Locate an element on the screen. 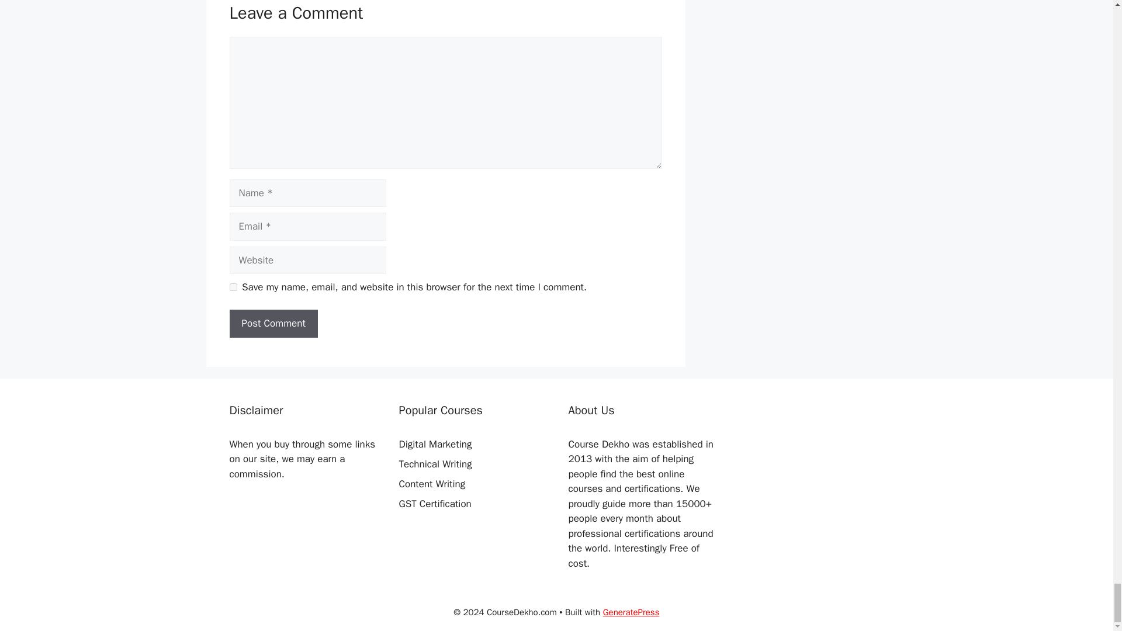  Post Comment is located at coordinates (273, 324).